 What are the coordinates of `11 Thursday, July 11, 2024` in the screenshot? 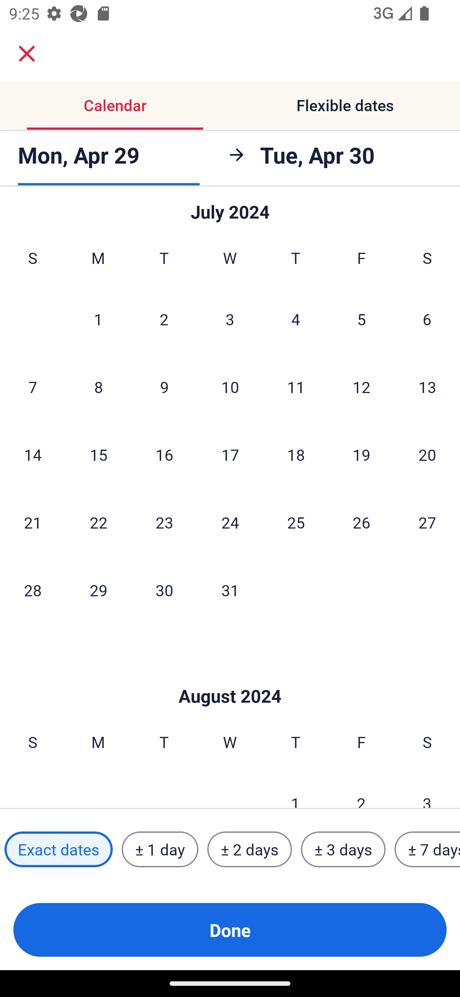 It's located at (296, 387).